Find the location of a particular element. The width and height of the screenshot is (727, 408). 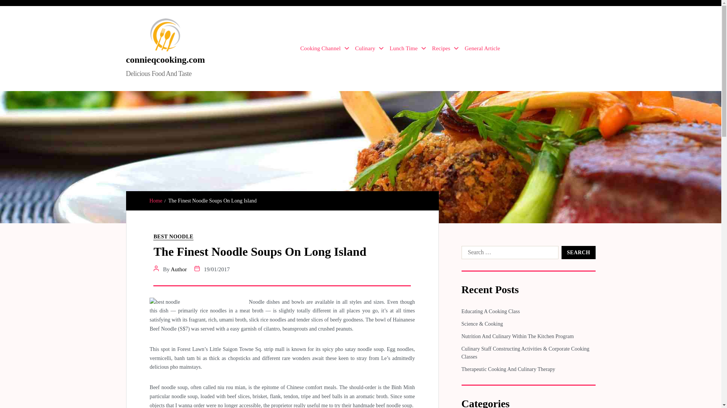

Cooking Channel is located at coordinates (324, 48).